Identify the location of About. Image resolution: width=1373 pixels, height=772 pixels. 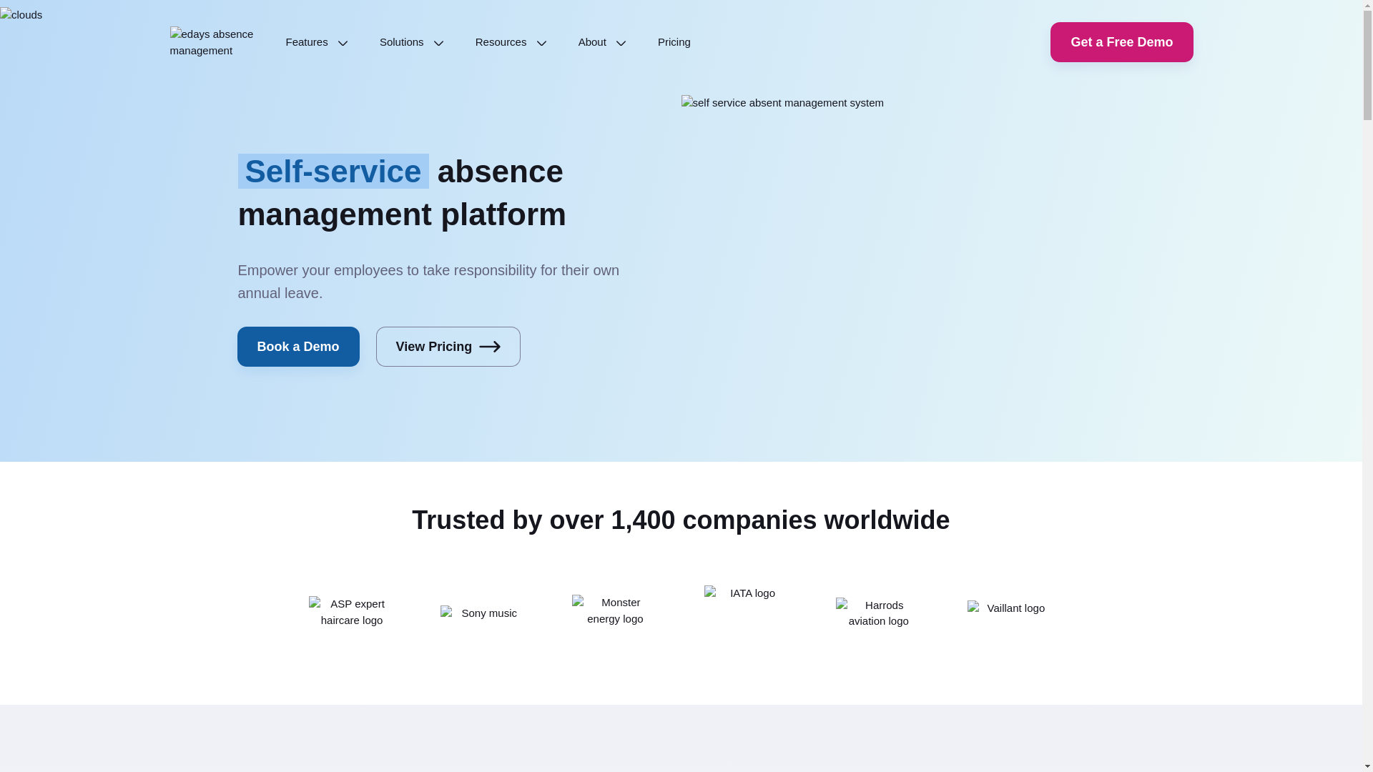
(602, 41).